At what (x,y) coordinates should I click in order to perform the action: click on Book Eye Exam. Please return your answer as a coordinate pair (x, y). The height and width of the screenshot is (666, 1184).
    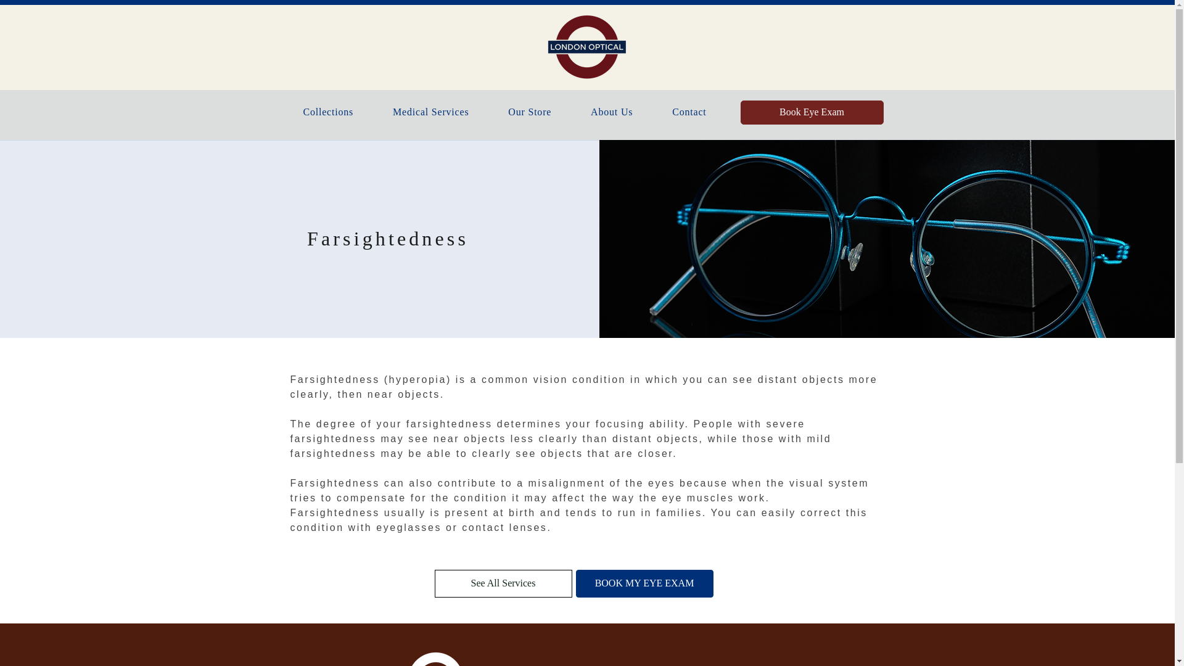
    Looking at the image, I should click on (812, 112).